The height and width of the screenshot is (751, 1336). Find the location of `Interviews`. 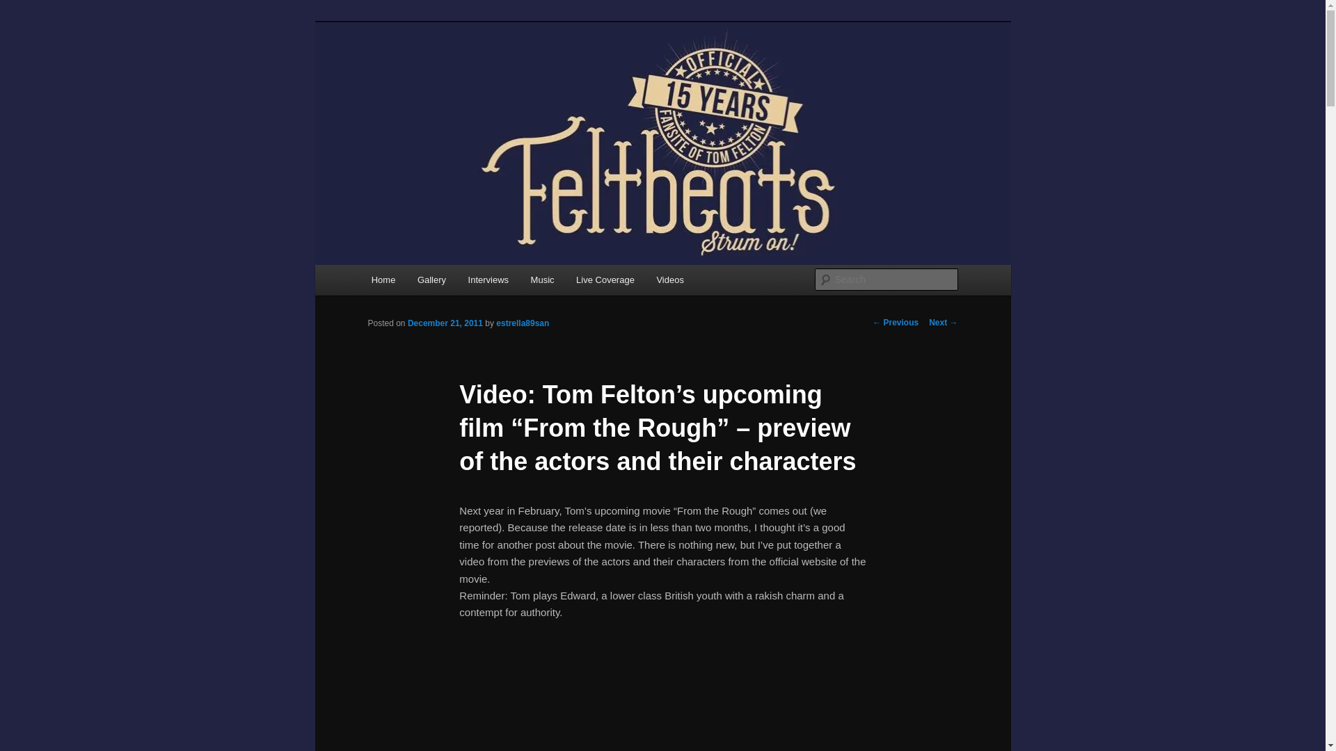

Interviews is located at coordinates (488, 280).